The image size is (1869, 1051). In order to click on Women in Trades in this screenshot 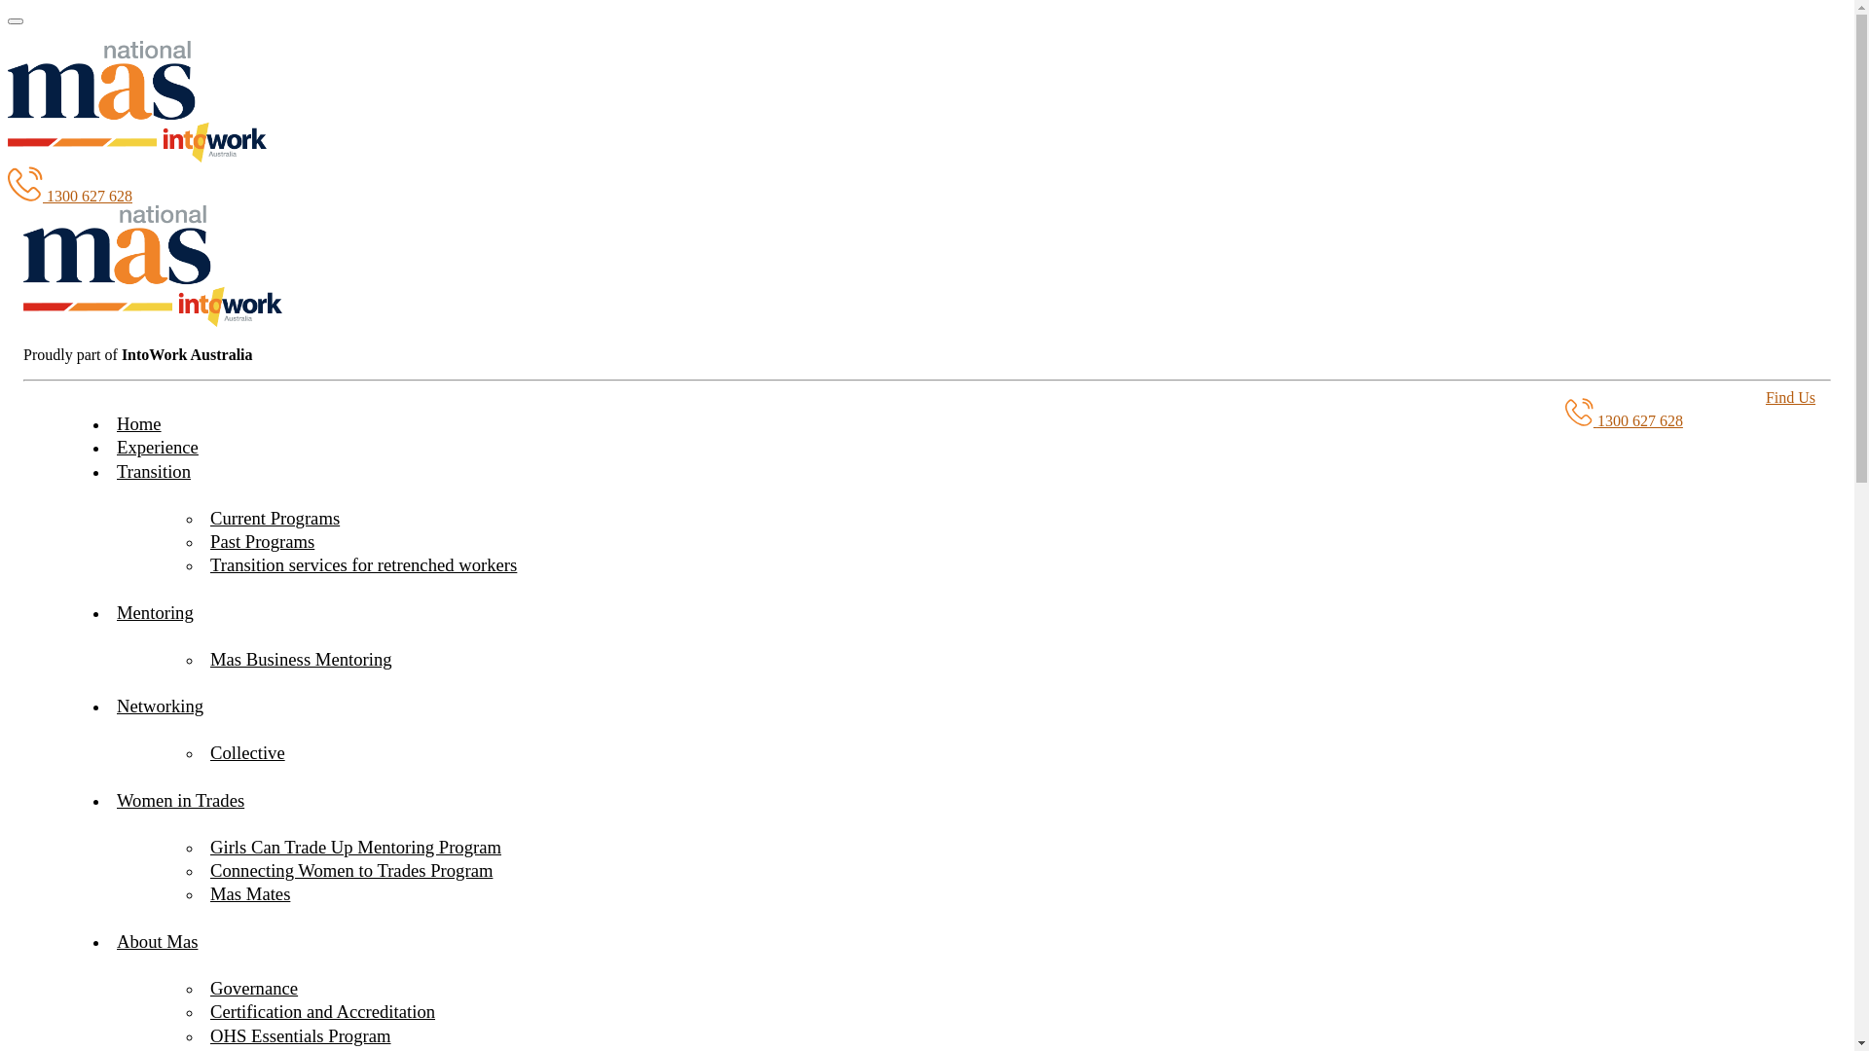, I will do `click(181, 800)`.